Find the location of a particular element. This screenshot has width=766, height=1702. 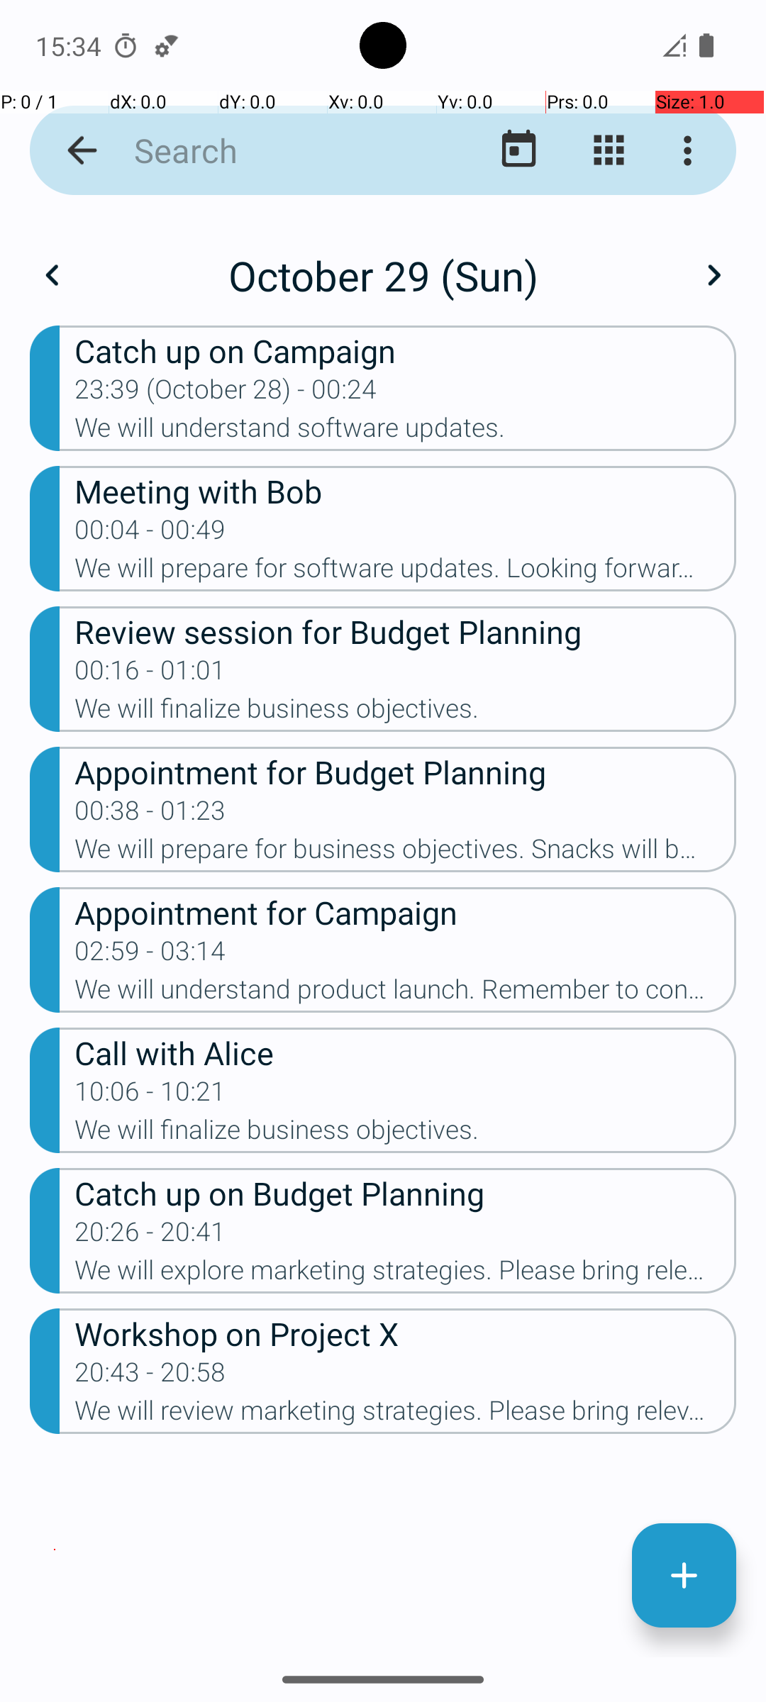

00:16 - 01:01 is located at coordinates (150, 674).